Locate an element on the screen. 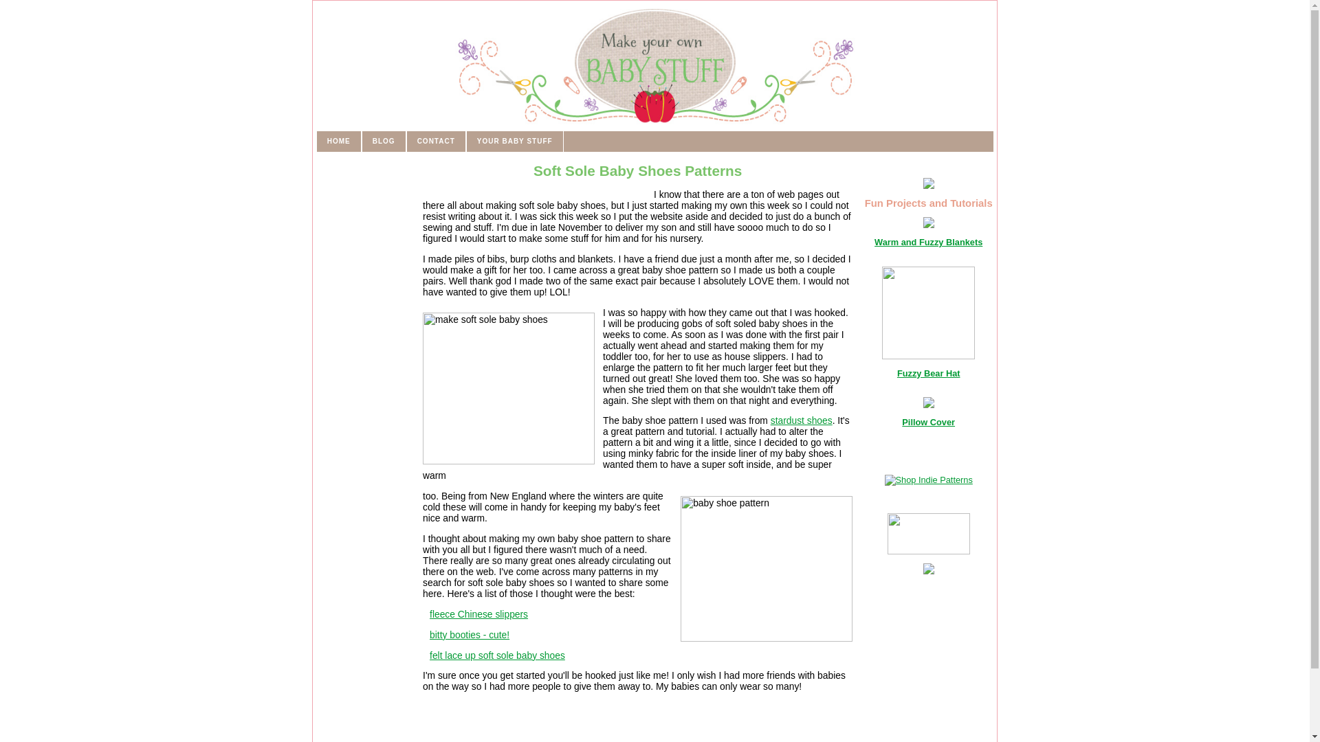  bitty booties - cute! is located at coordinates (470, 635).